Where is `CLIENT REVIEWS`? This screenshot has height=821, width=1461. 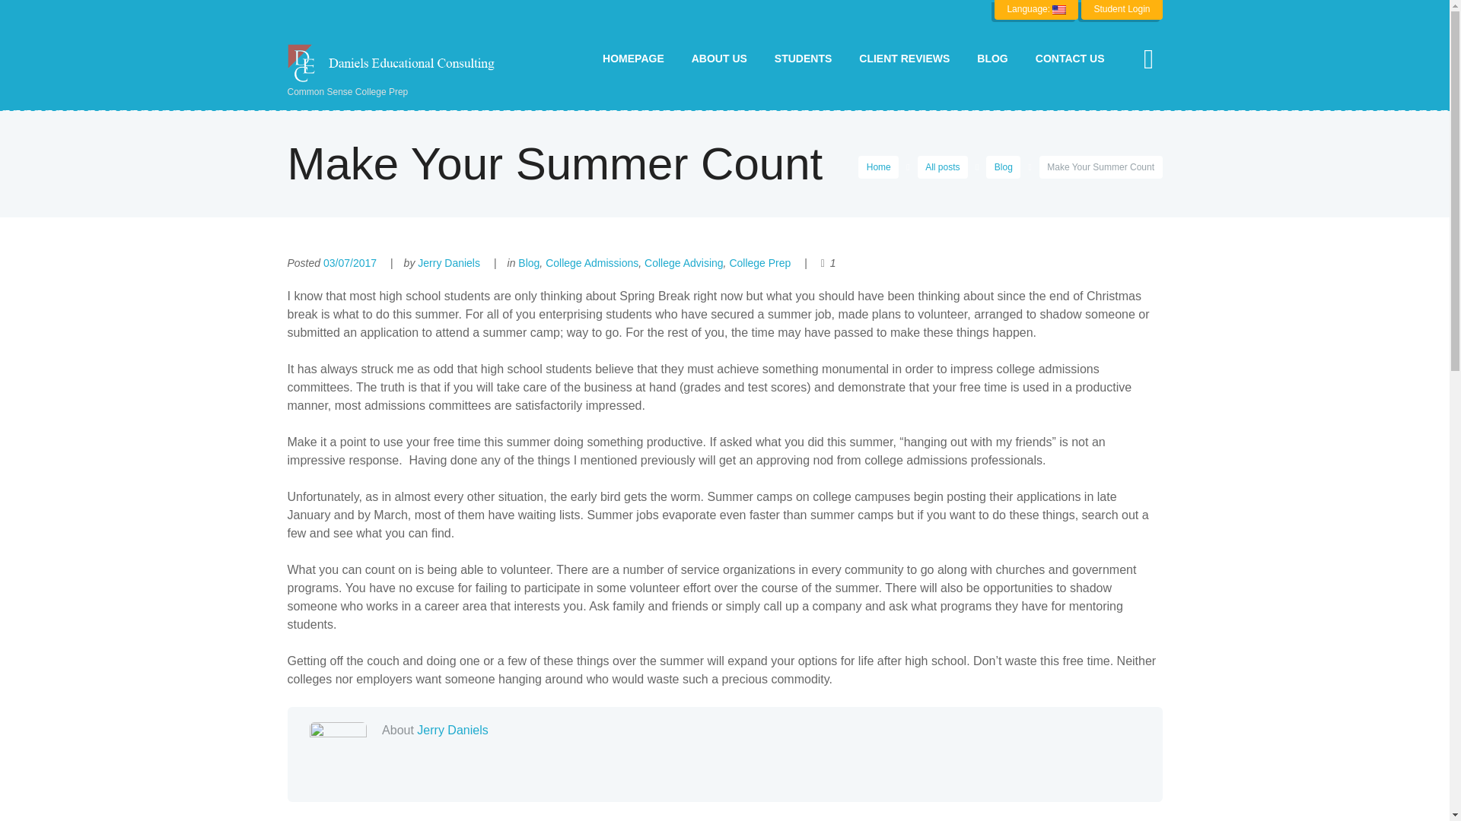 CLIENT REVIEWS is located at coordinates (904, 59).